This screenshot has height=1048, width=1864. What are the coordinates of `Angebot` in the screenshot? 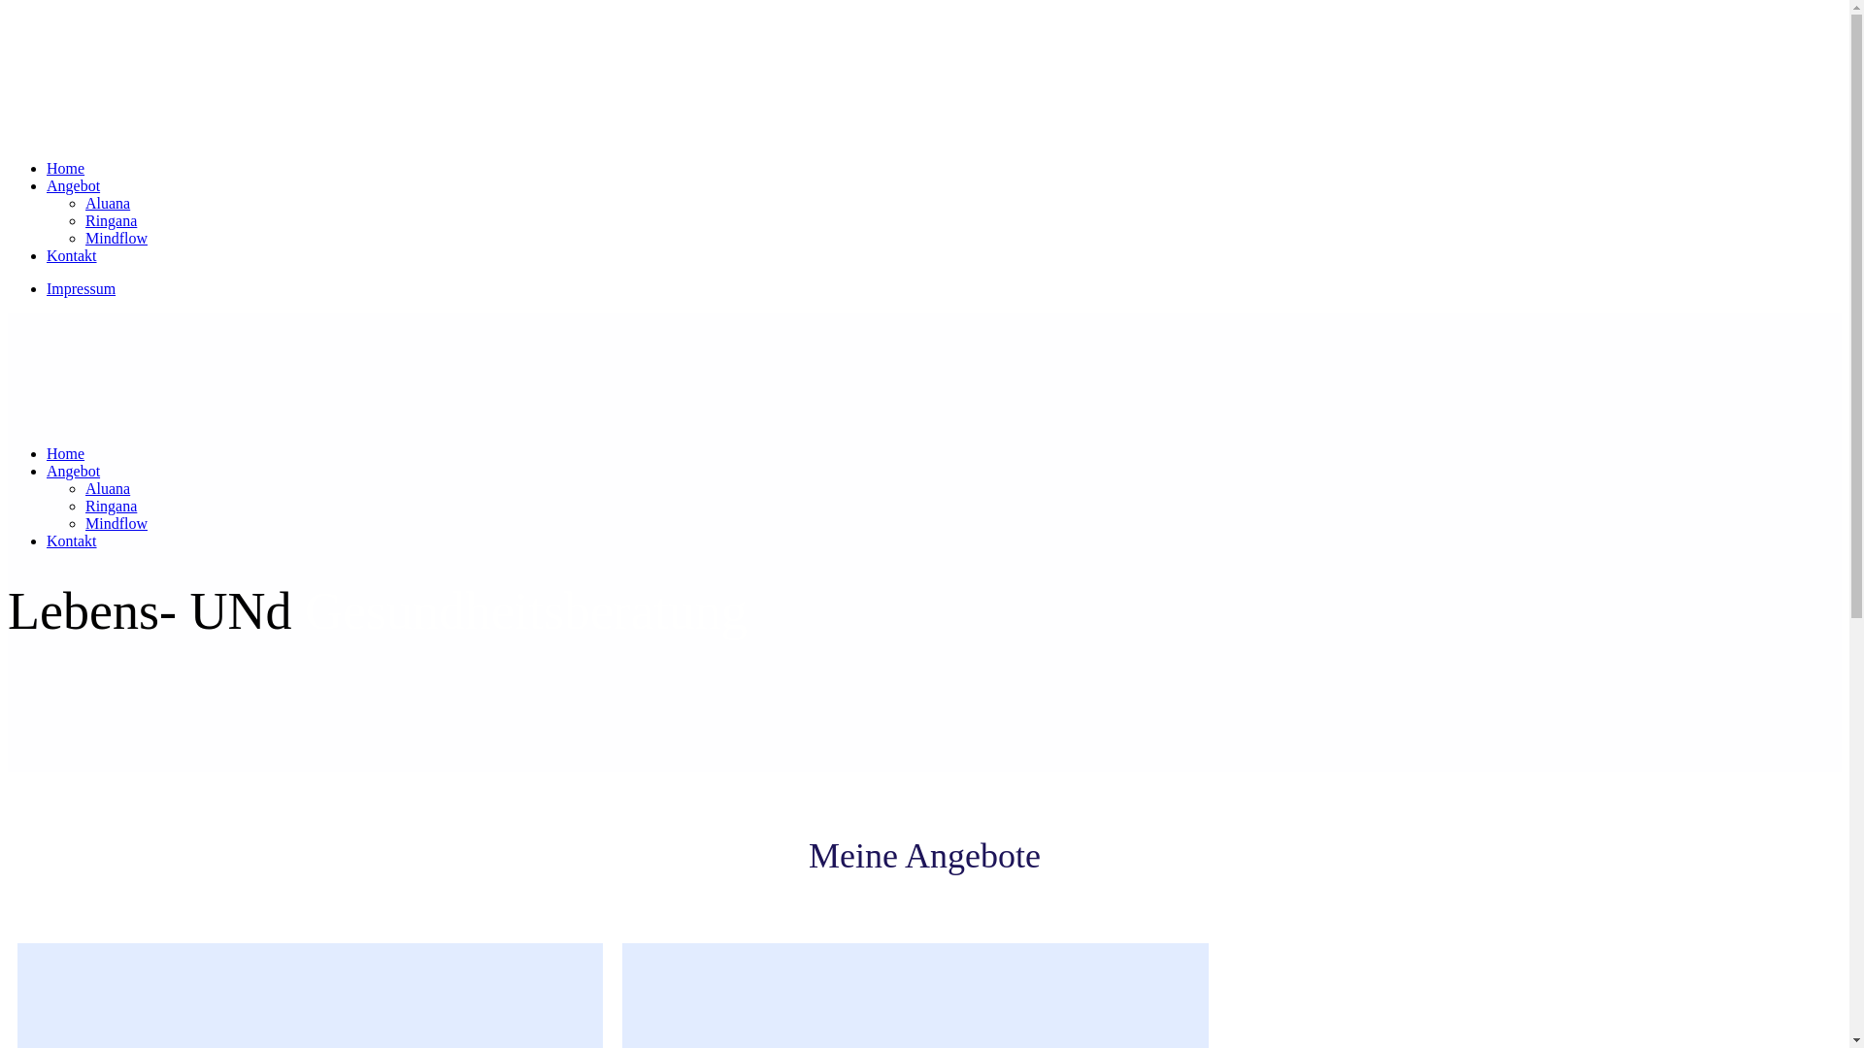 It's located at (74, 186).